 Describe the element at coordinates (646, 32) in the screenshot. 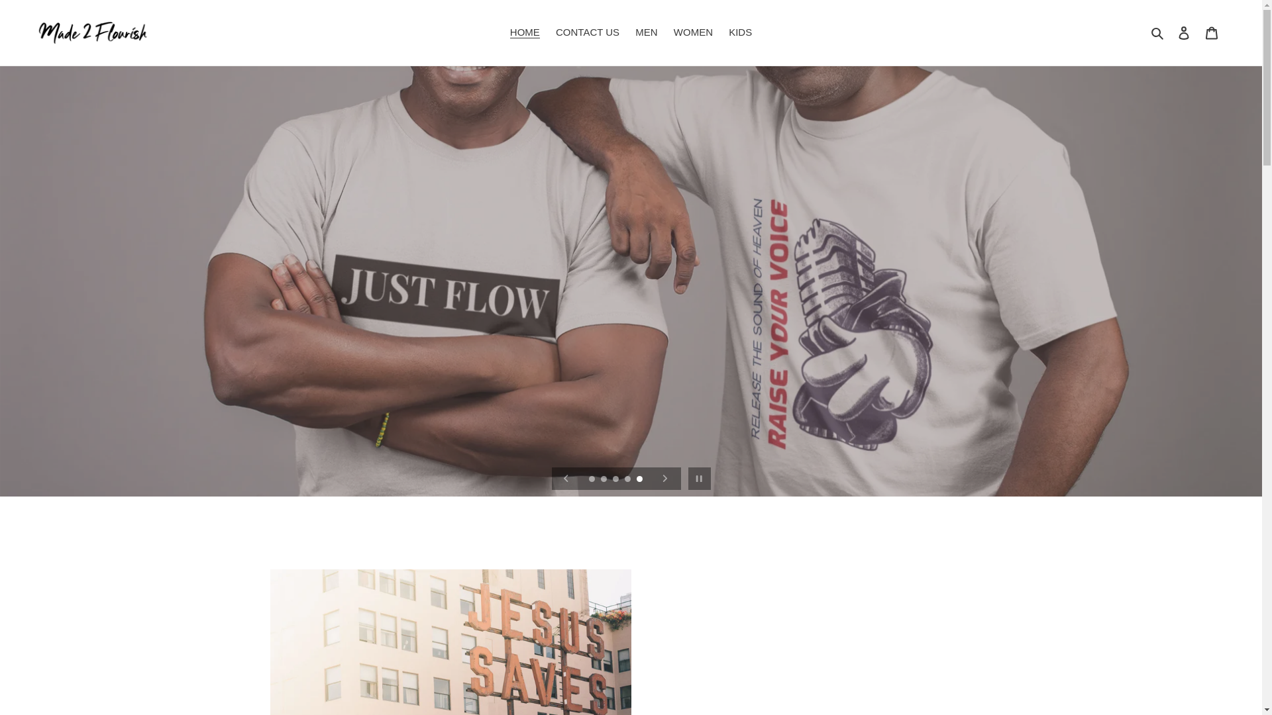

I see `MEN` at that location.